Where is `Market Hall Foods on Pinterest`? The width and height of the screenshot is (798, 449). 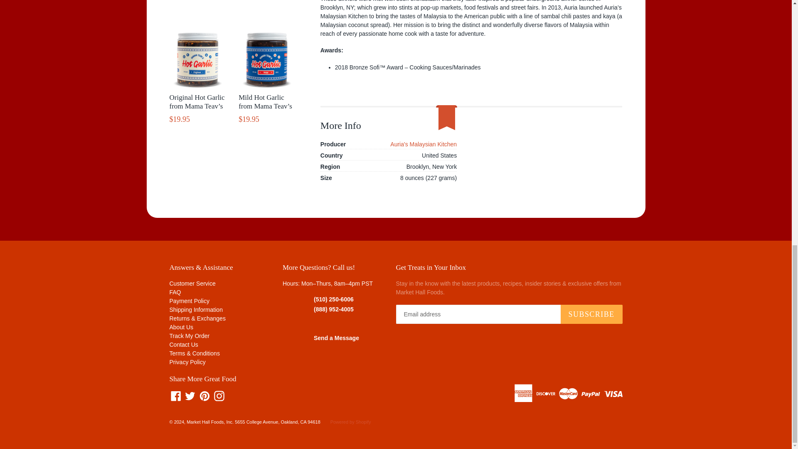
Market Hall Foods on Pinterest is located at coordinates (204, 396).